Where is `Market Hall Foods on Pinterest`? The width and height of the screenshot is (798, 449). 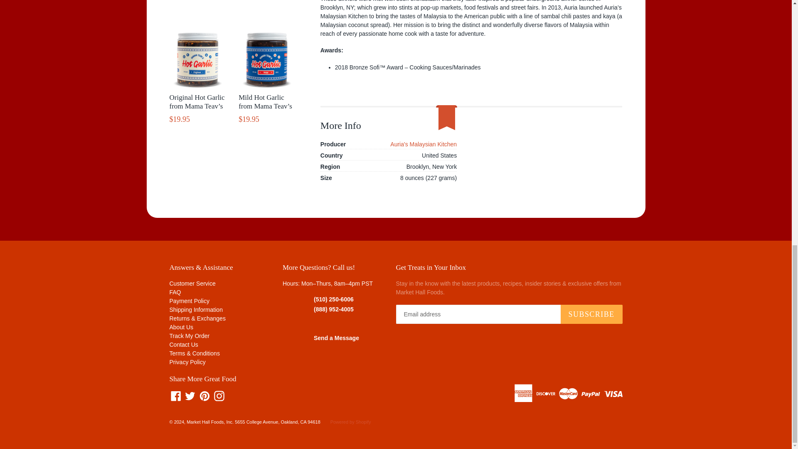
Market Hall Foods on Pinterest is located at coordinates (204, 396).